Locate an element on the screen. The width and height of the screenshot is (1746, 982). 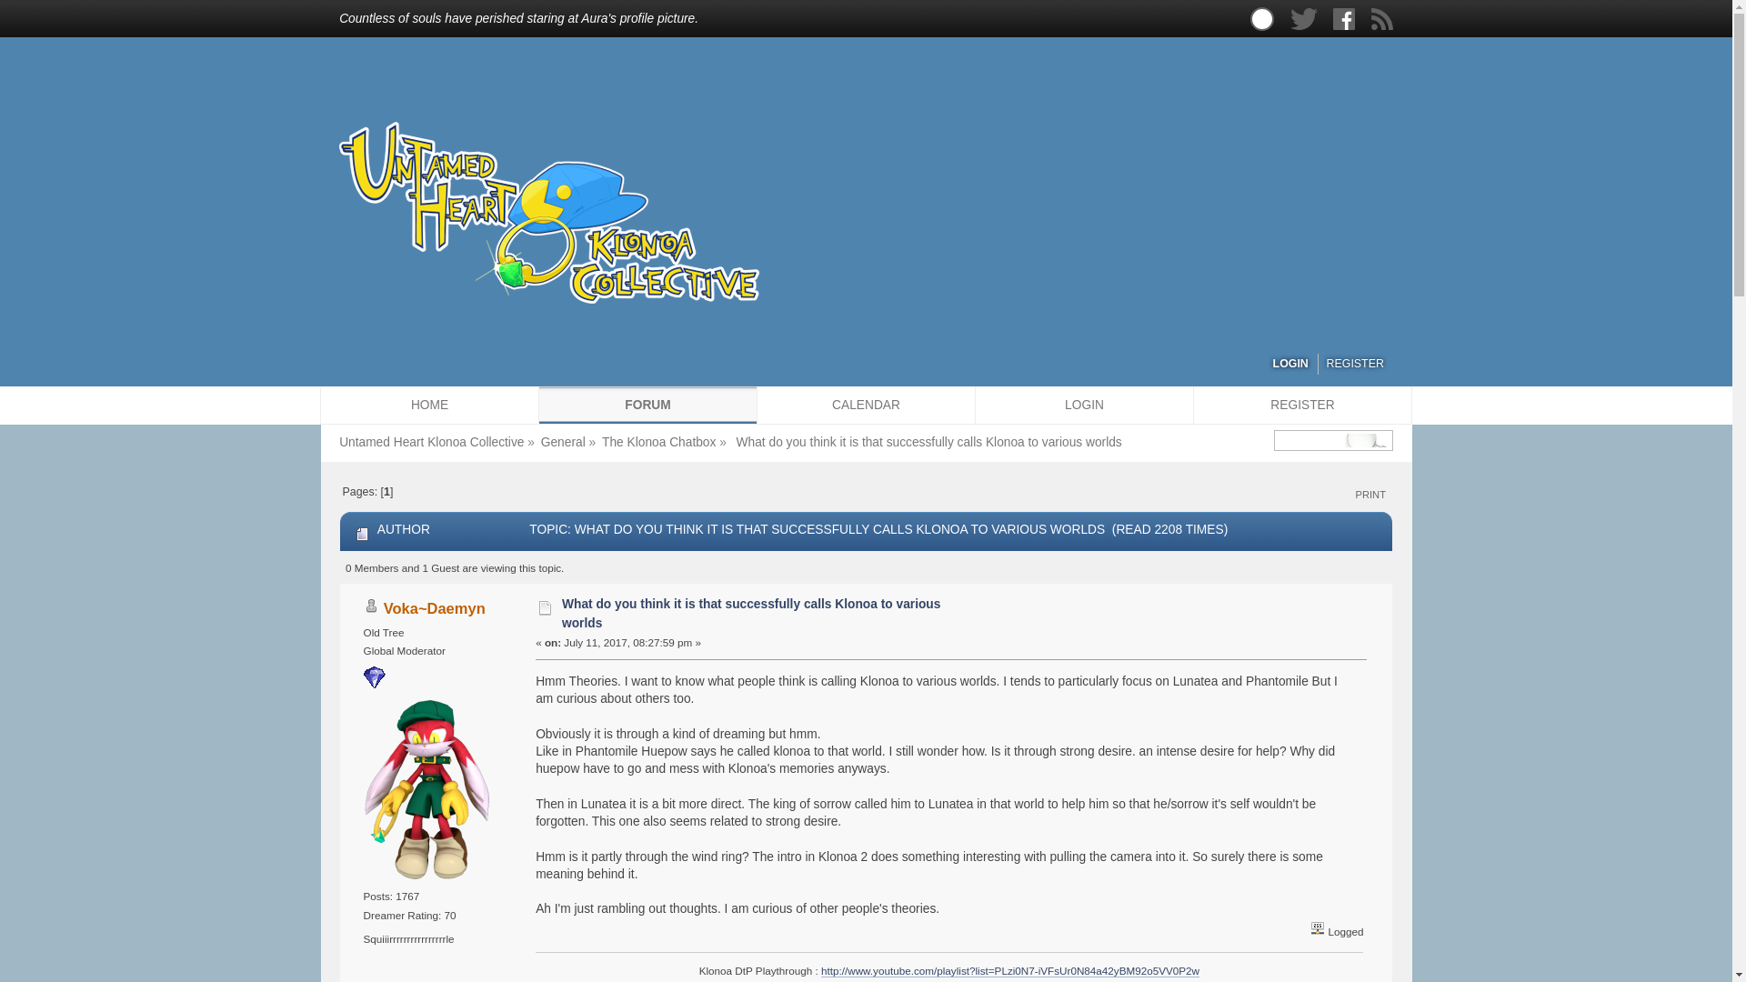
REGISTER is located at coordinates (1355, 364).